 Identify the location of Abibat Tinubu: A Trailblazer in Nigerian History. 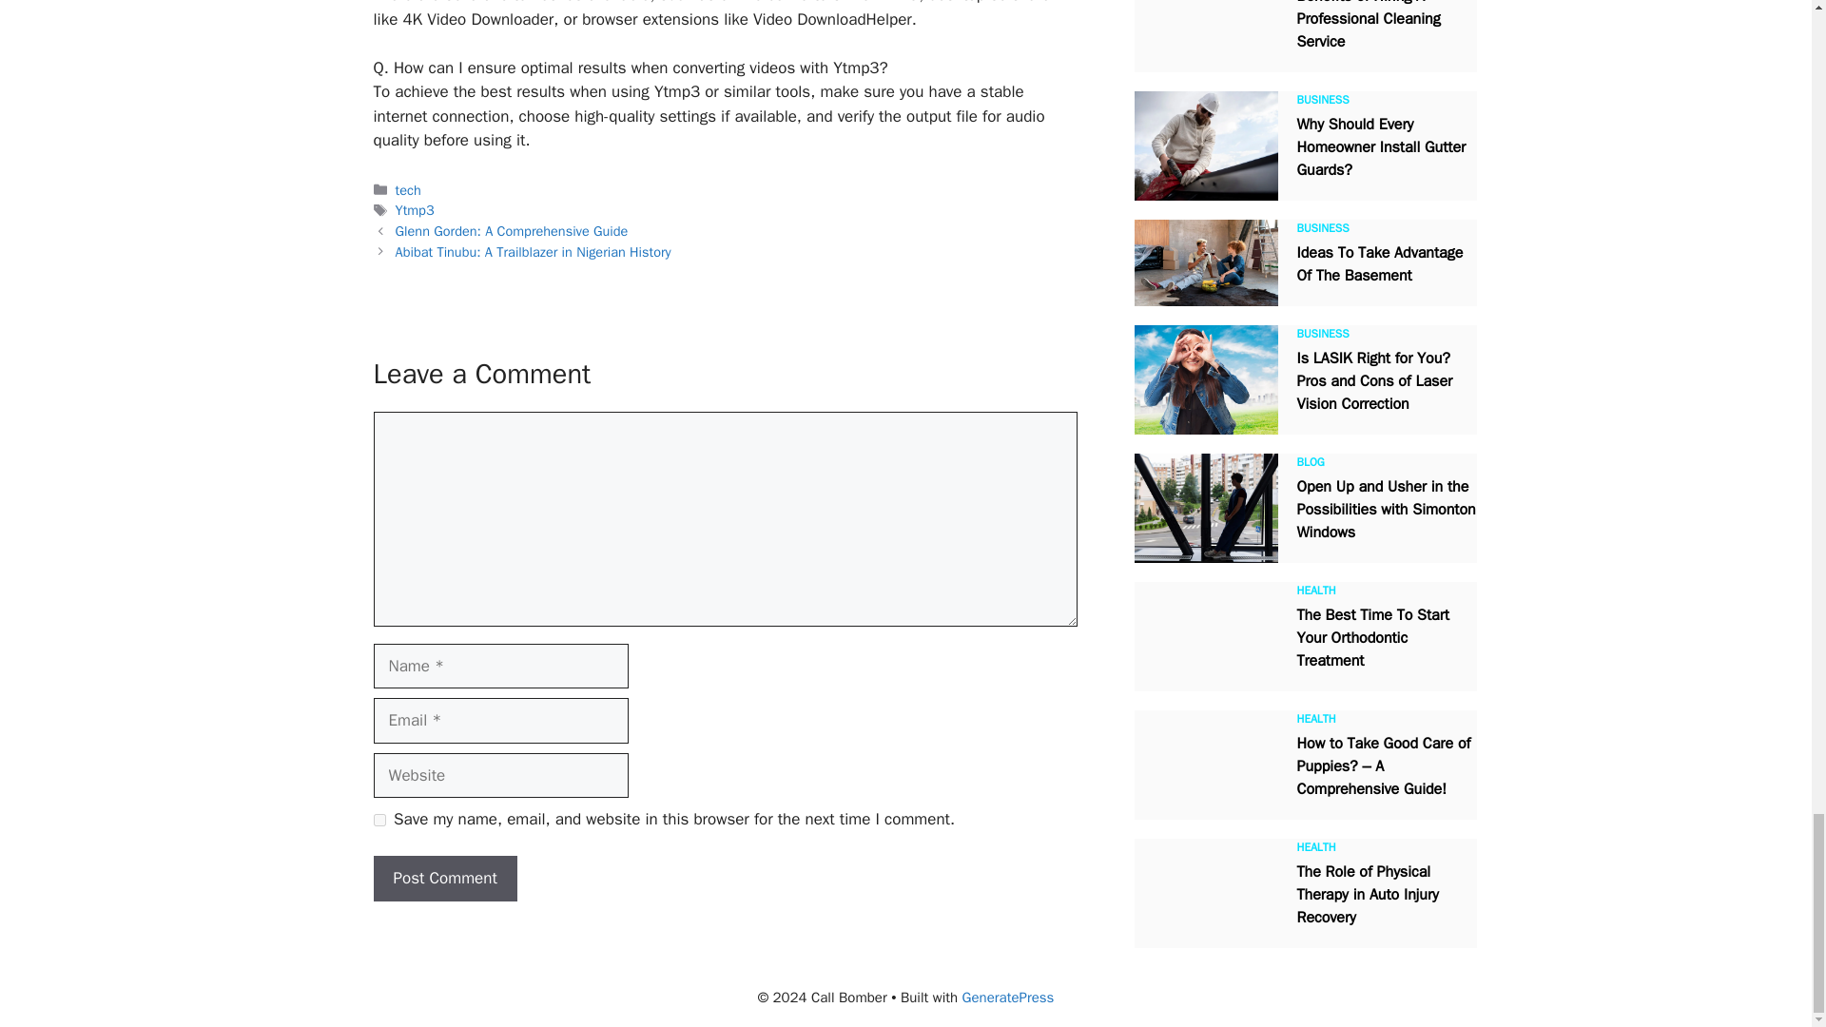
(534, 251).